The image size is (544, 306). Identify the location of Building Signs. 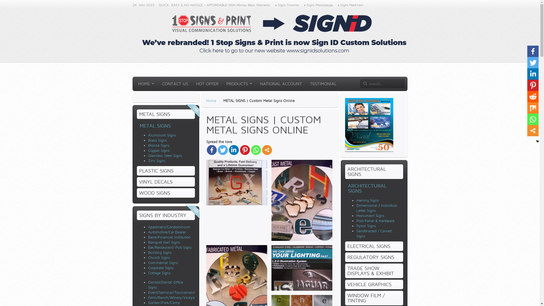
(160, 252).